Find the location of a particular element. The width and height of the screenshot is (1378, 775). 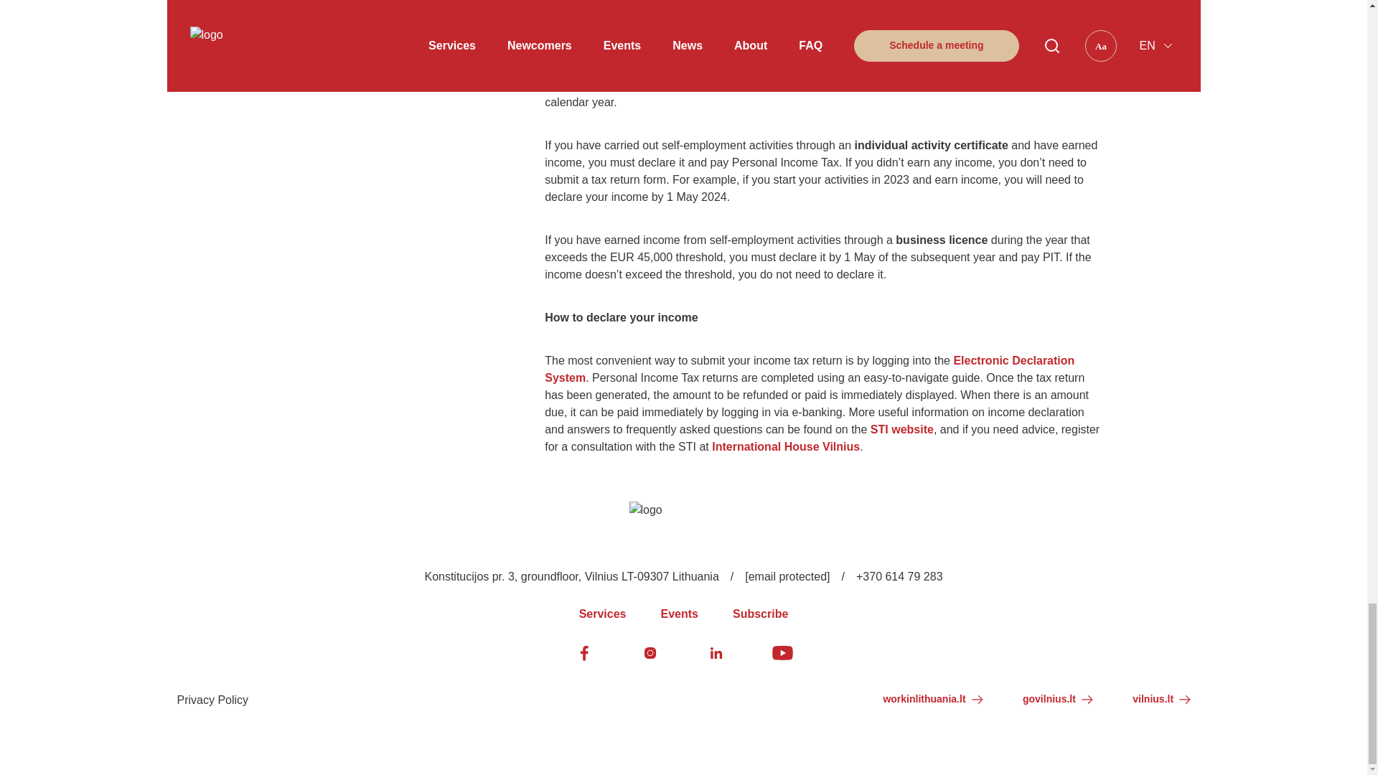

Events is located at coordinates (678, 614).